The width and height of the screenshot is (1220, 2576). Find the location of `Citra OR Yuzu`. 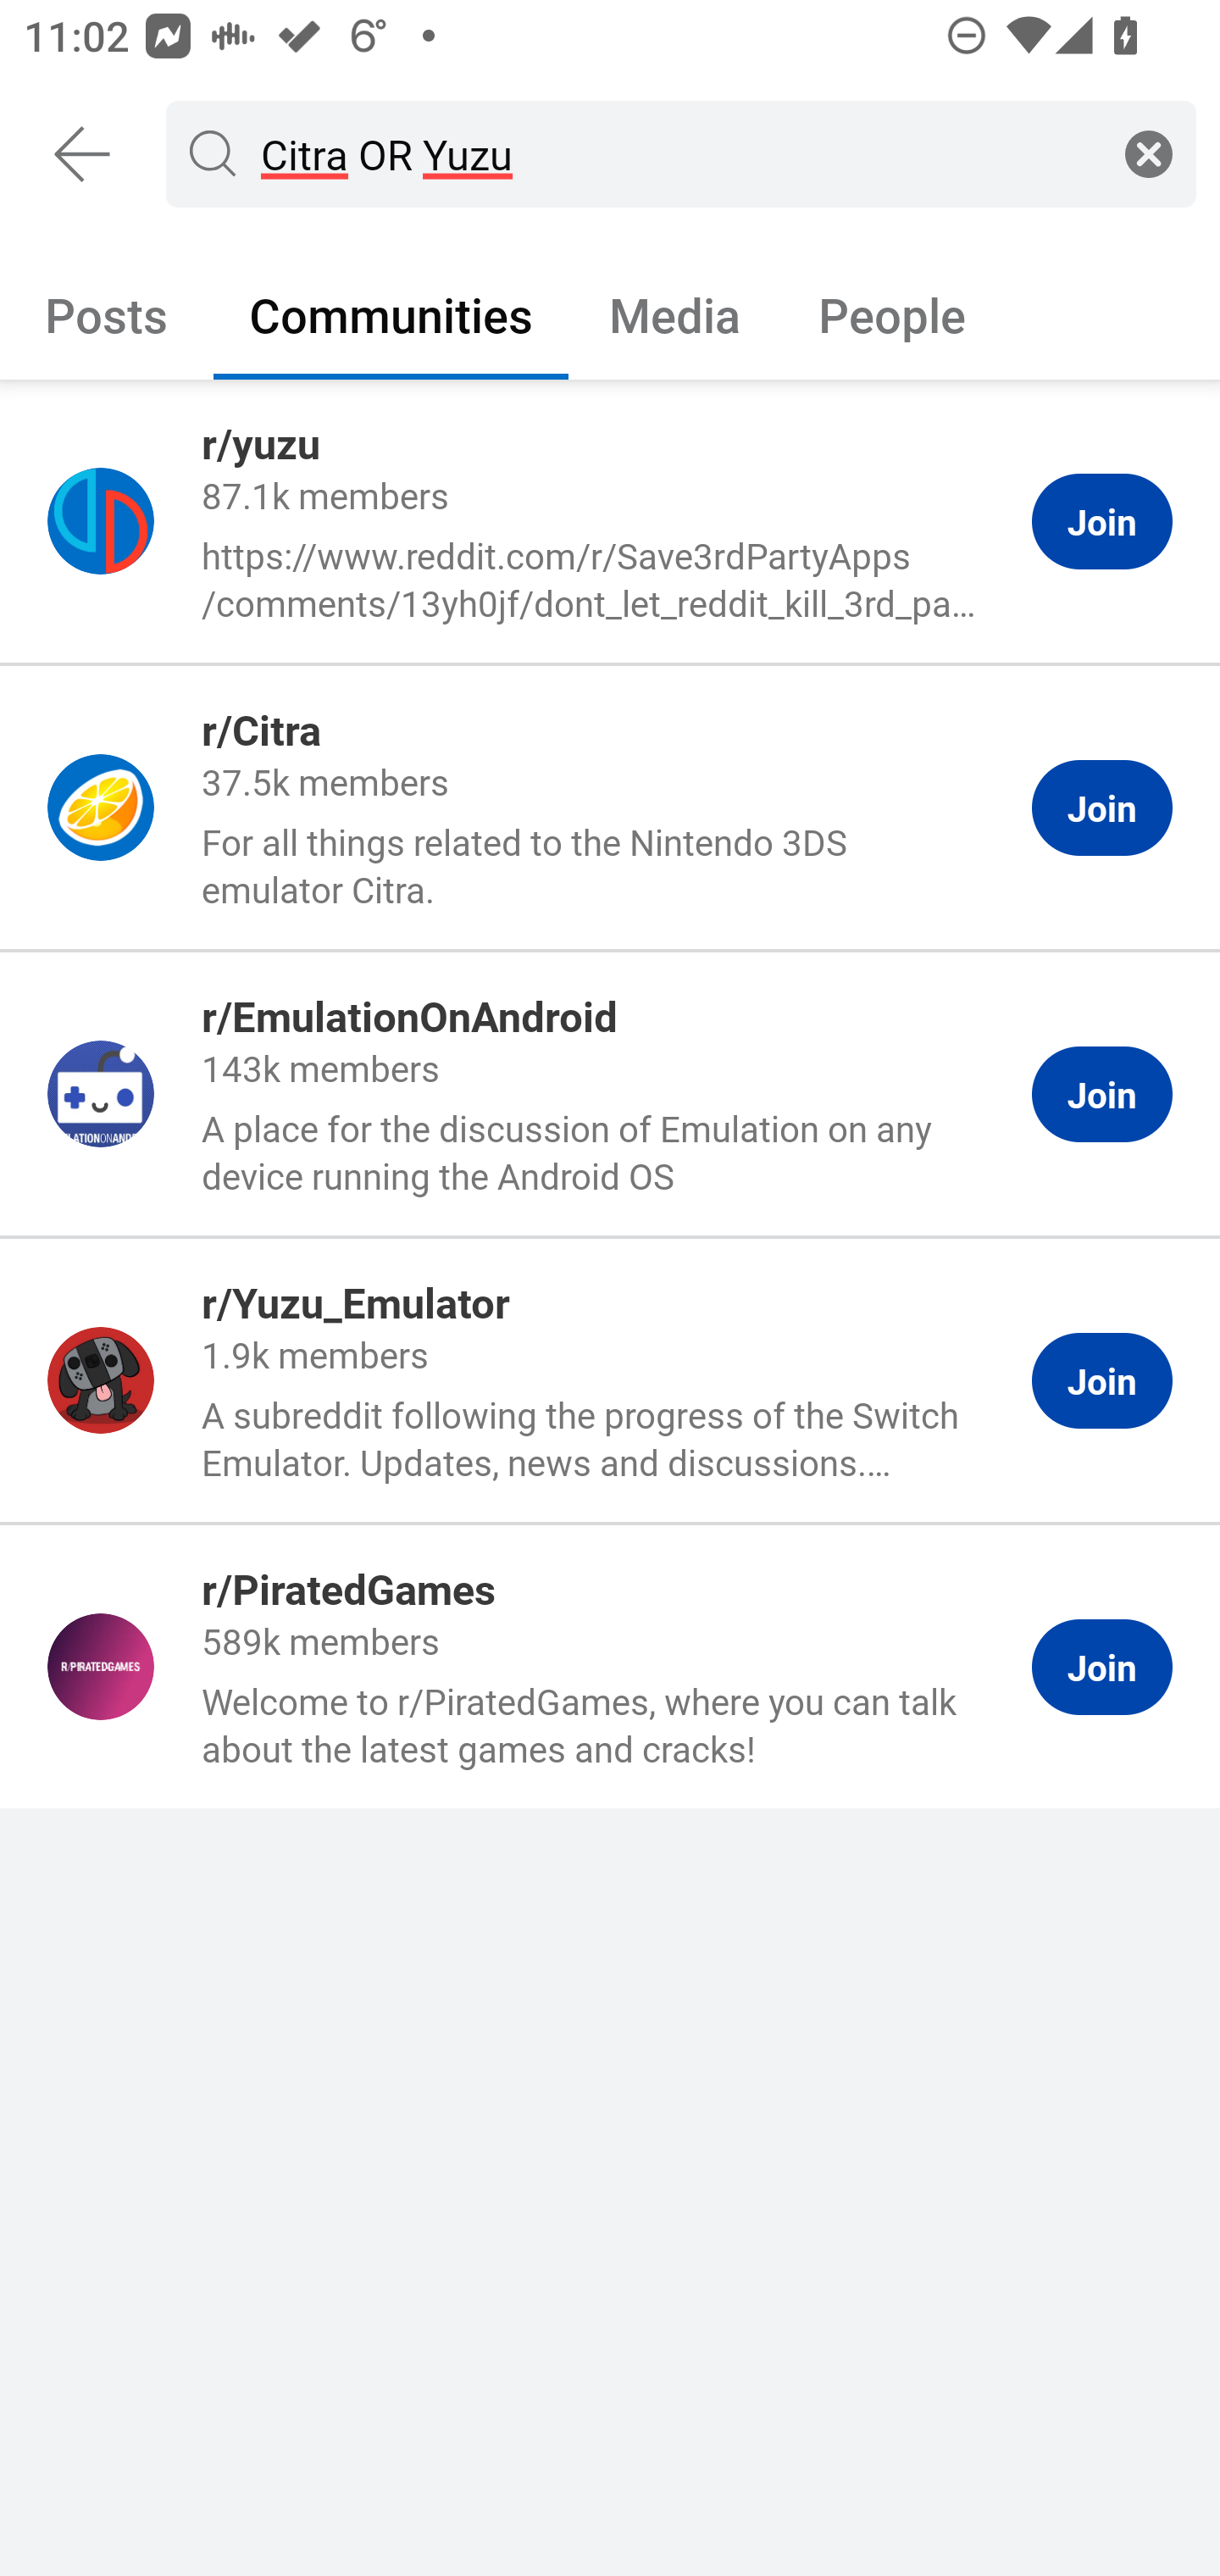

Citra OR Yuzu is located at coordinates (674, 153).